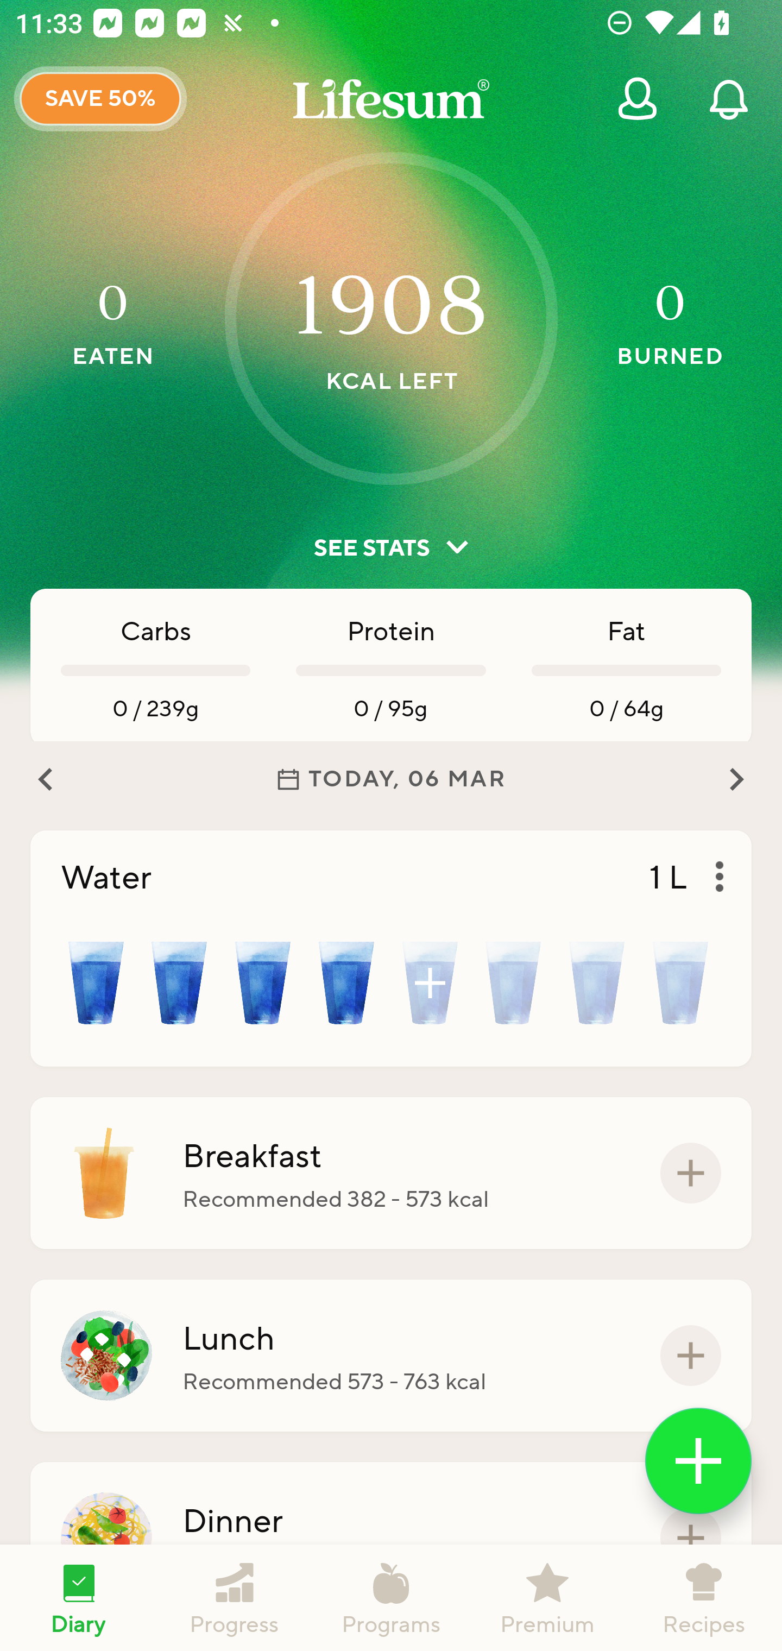 The image size is (782, 1651). I want to click on Breakfast Recommended 382 - 573 kcal, so click(391, 1173).